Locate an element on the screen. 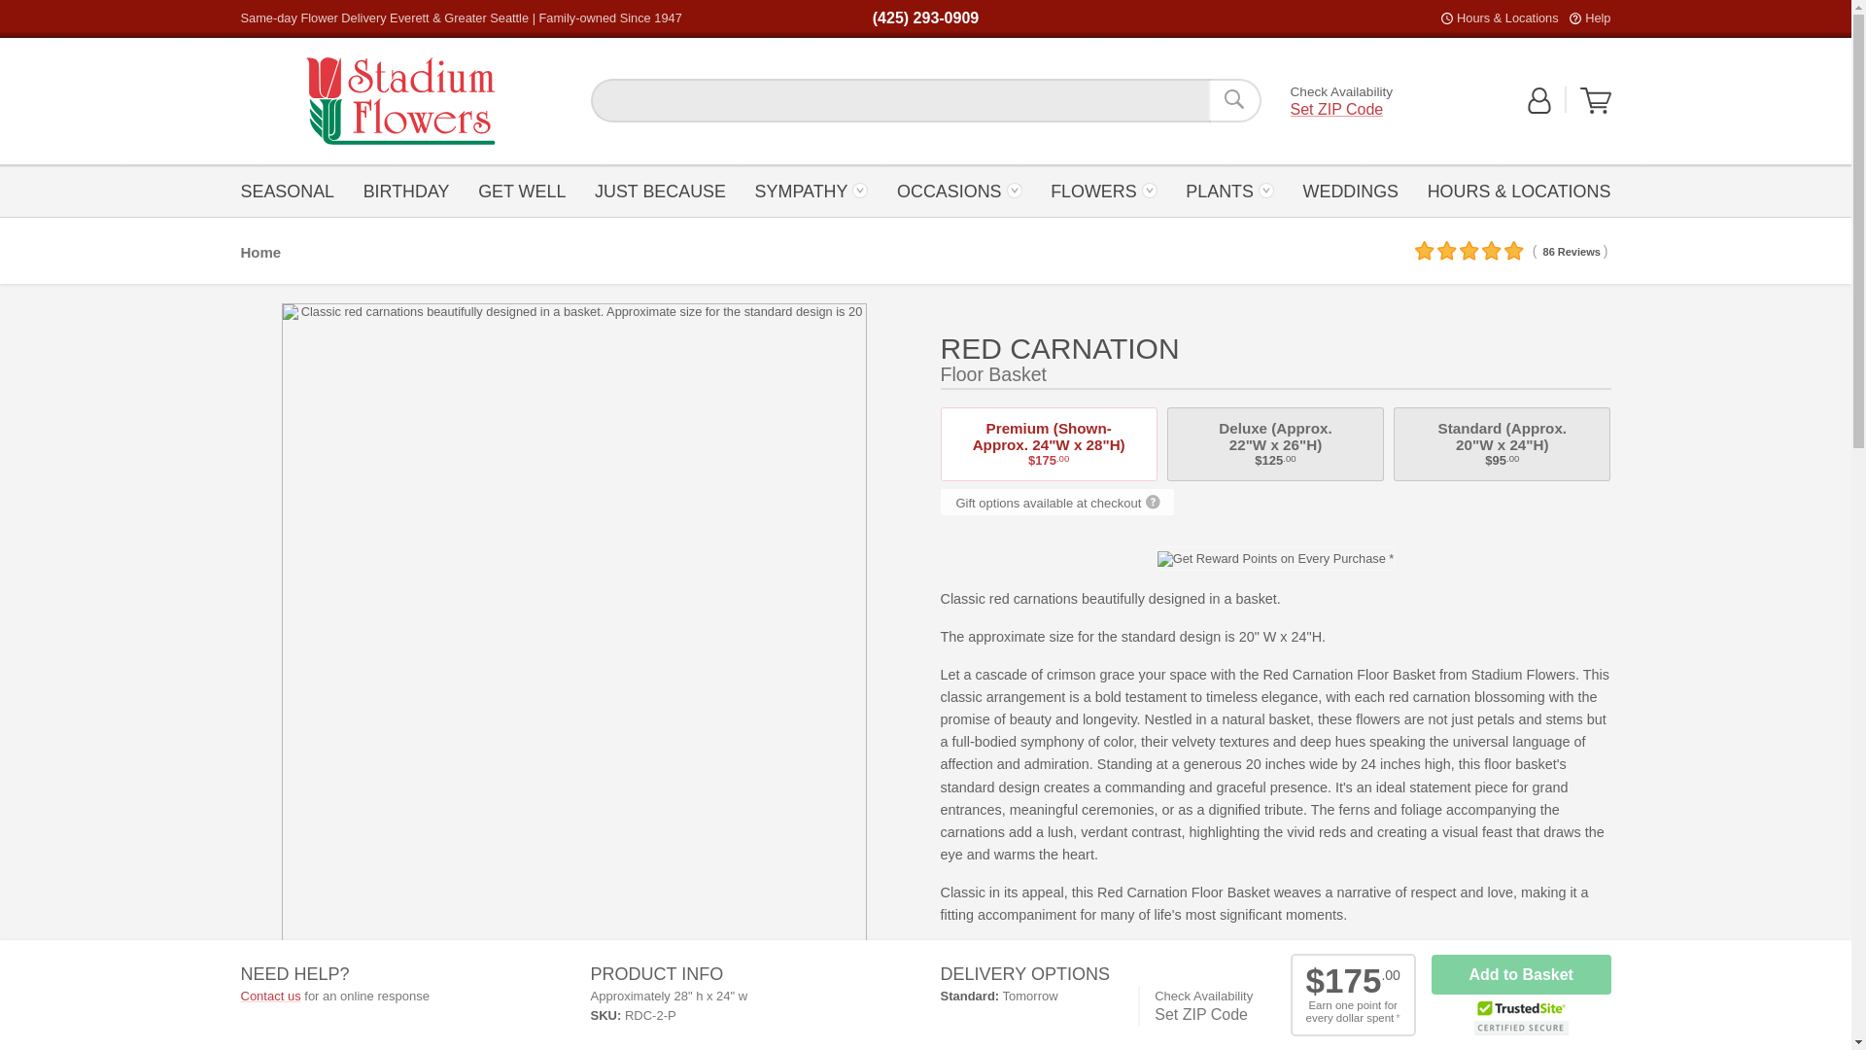 The width and height of the screenshot is (1866, 1050). Search is located at coordinates (400, 101).